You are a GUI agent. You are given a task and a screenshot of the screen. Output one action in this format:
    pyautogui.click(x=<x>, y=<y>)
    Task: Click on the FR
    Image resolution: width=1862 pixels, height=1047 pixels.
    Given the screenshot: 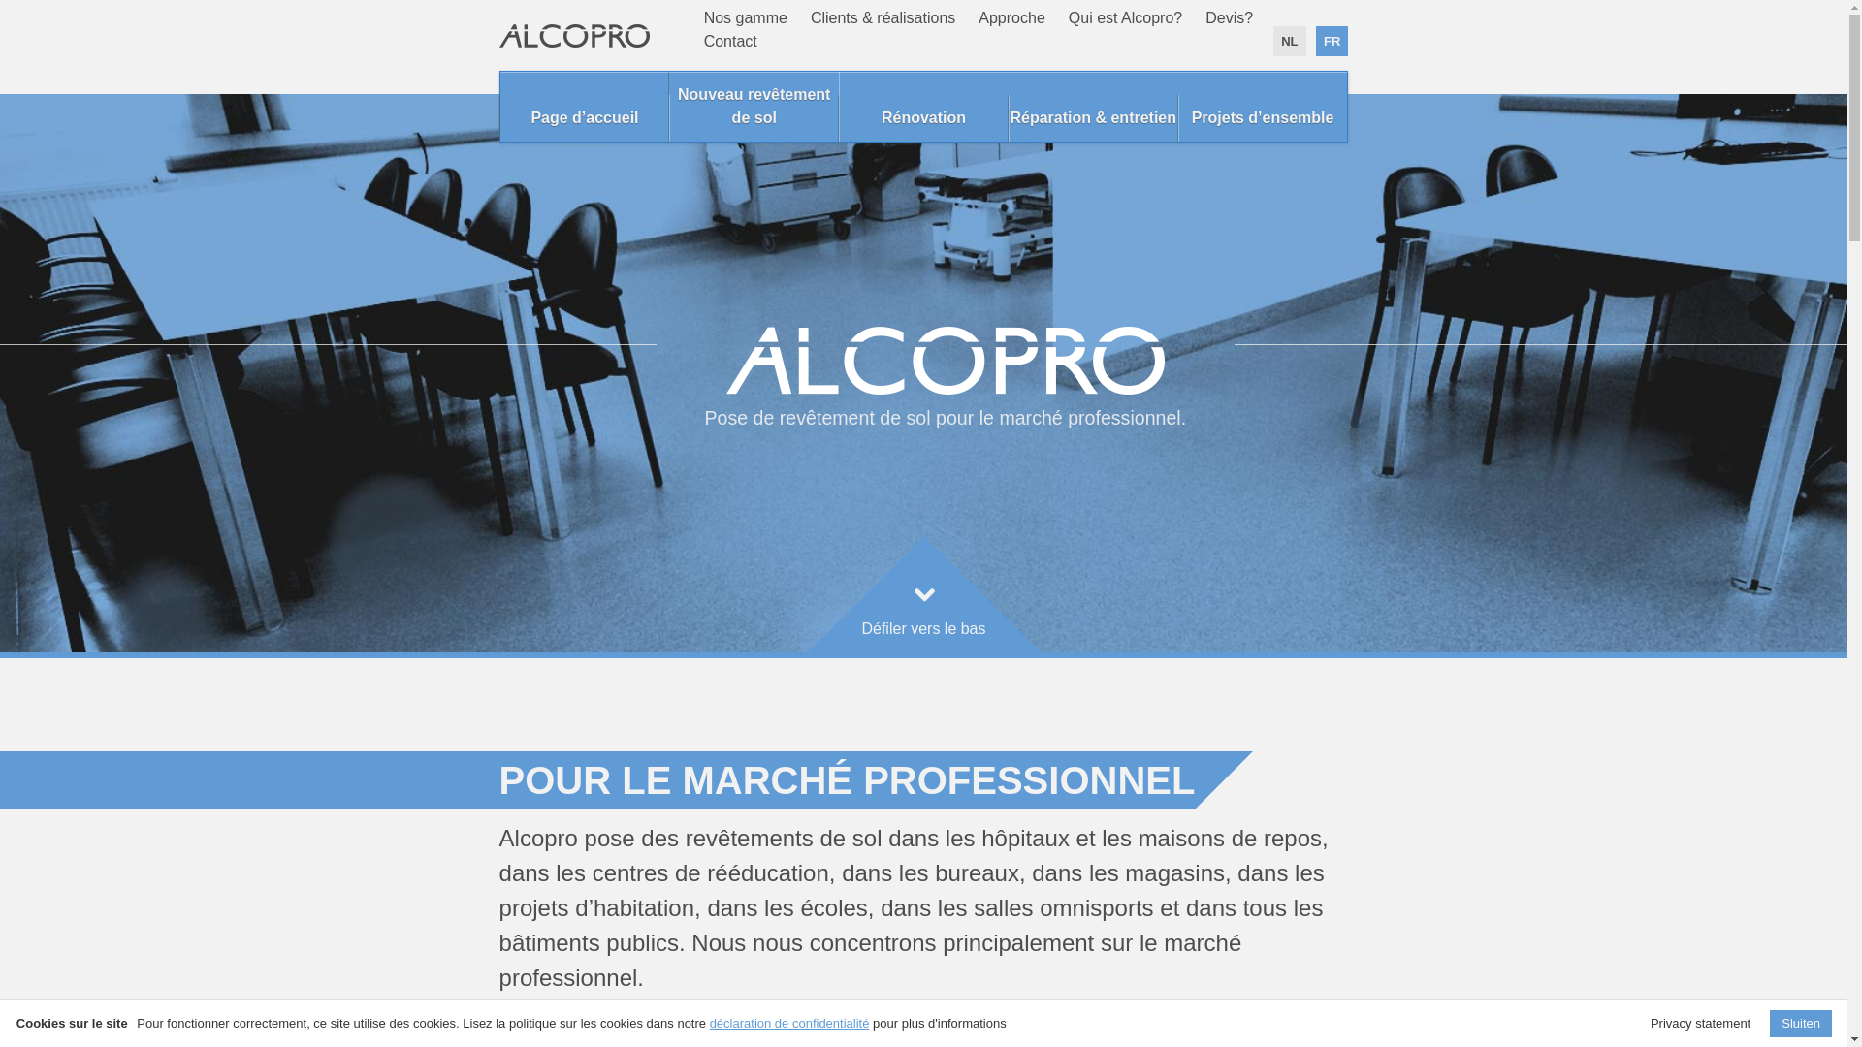 What is the action you would take?
    pyautogui.click(x=1332, y=41)
    